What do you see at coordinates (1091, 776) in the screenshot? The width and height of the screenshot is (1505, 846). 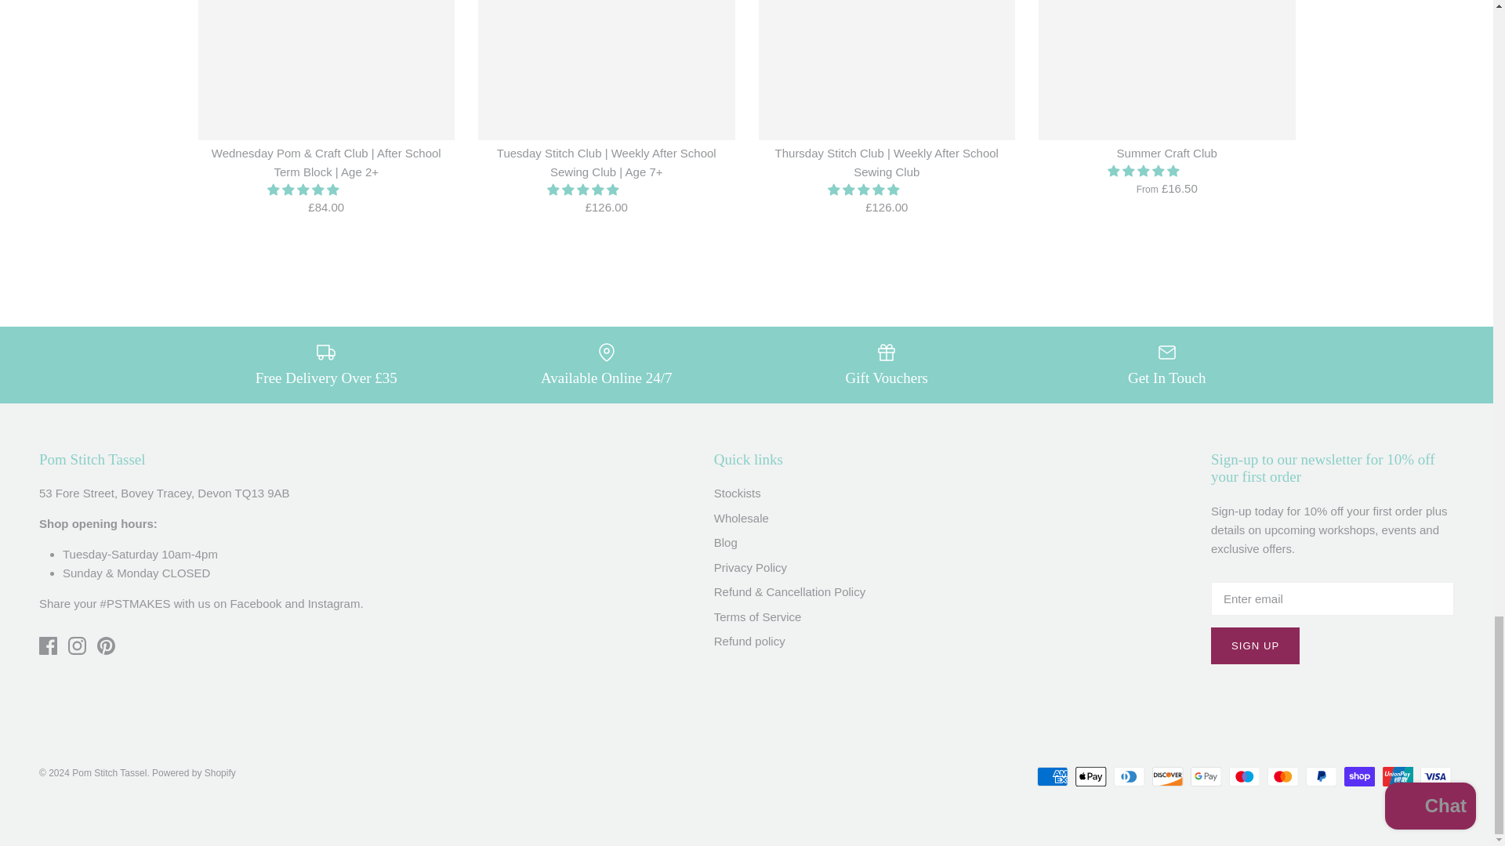 I see `Apple Pay` at bounding box center [1091, 776].